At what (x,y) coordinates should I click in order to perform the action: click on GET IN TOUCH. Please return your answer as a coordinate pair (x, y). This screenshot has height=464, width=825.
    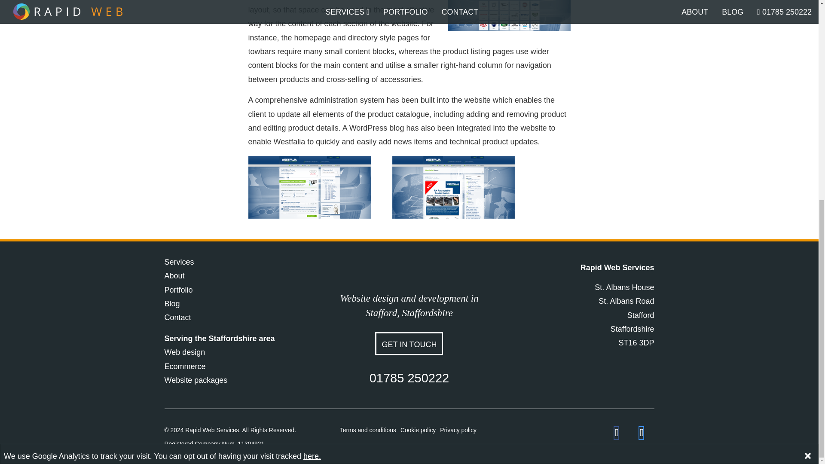
    Looking at the image, I should click on (409, 344).